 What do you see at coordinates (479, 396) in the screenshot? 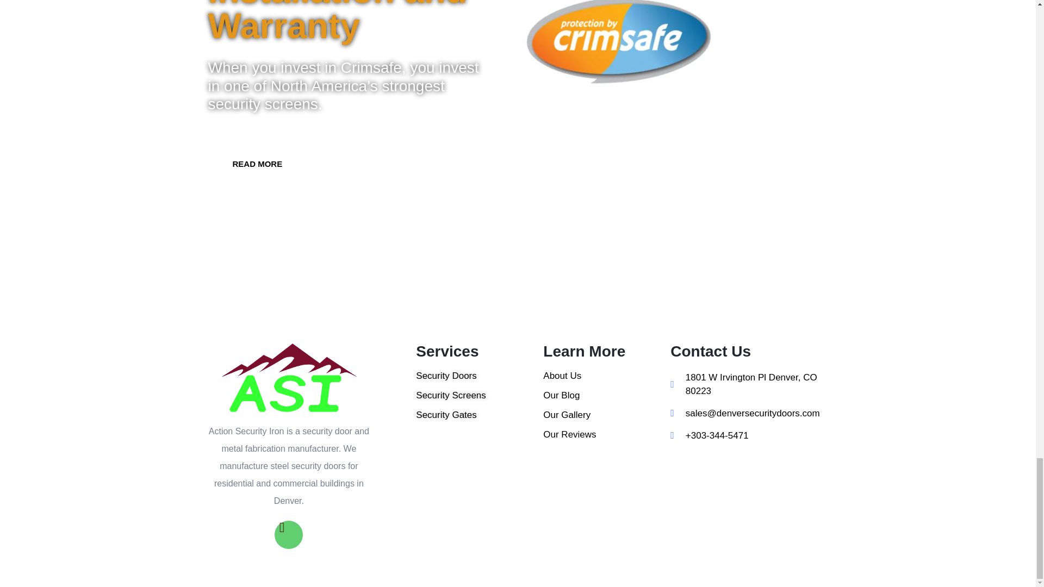
I see `Security Screens` at bounding box center [479, 396].